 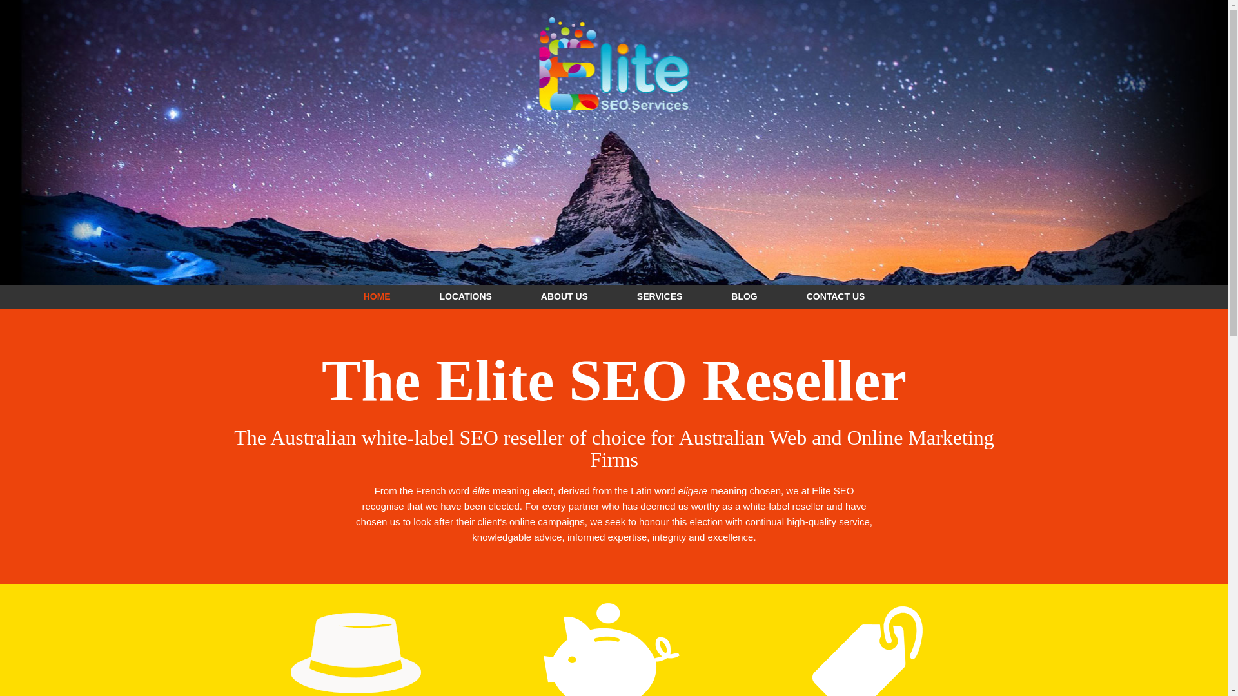 What do you see at coordinates (744, 296) in the screenshot?
I see `BLOG` at bounding box center [744, 296].